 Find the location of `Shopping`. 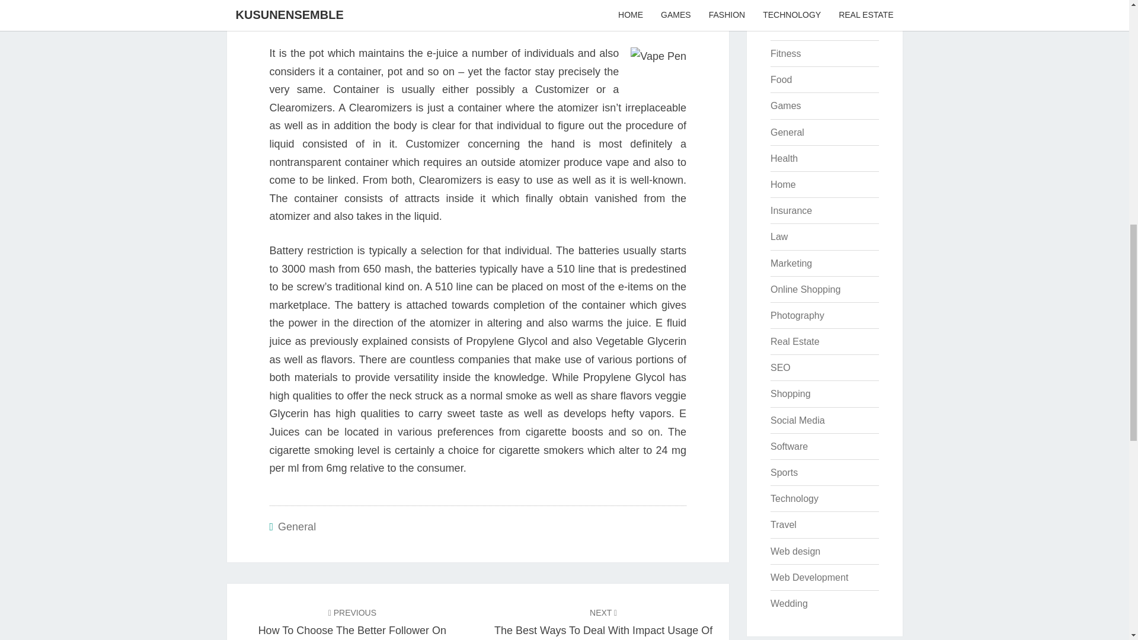

Shopping is located at coordinates (790, 393).